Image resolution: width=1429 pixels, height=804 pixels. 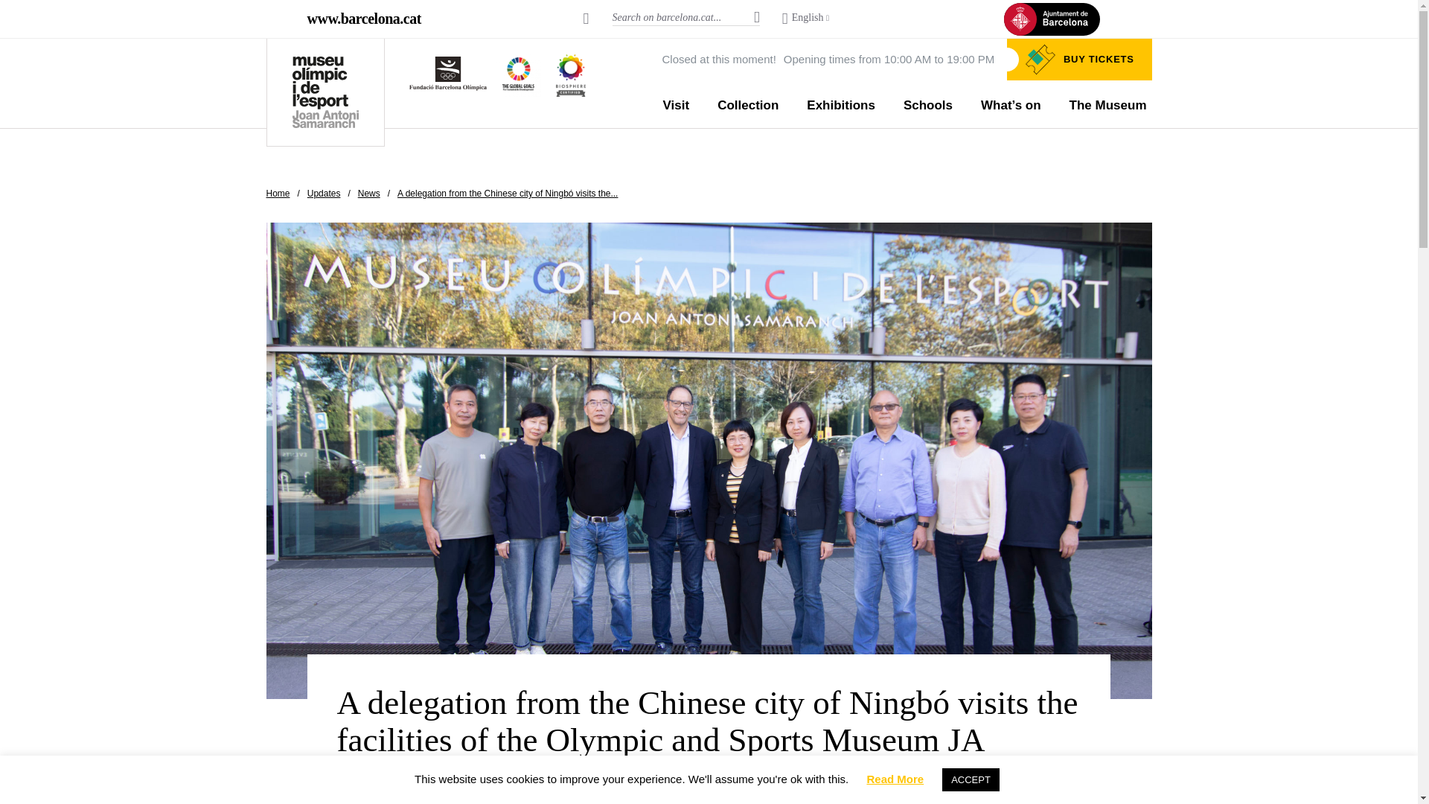 What do you see at coordinates (278, 193) in the screenshot?
I see `Home` at bounding box center [278, 193].